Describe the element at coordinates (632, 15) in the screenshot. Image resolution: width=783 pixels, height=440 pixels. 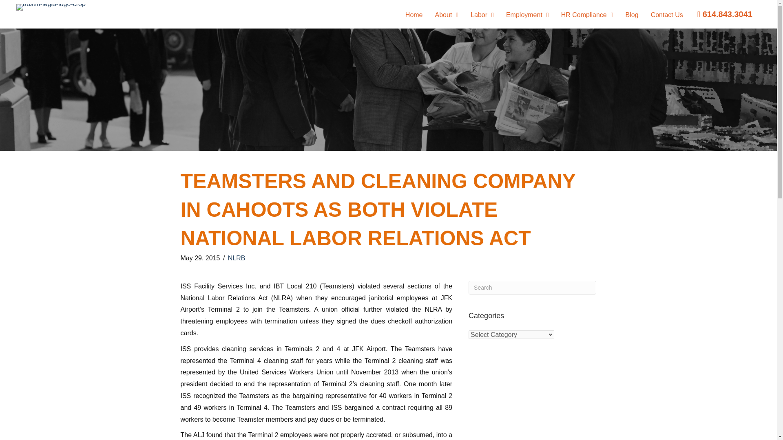
I see `Blog` at that location.